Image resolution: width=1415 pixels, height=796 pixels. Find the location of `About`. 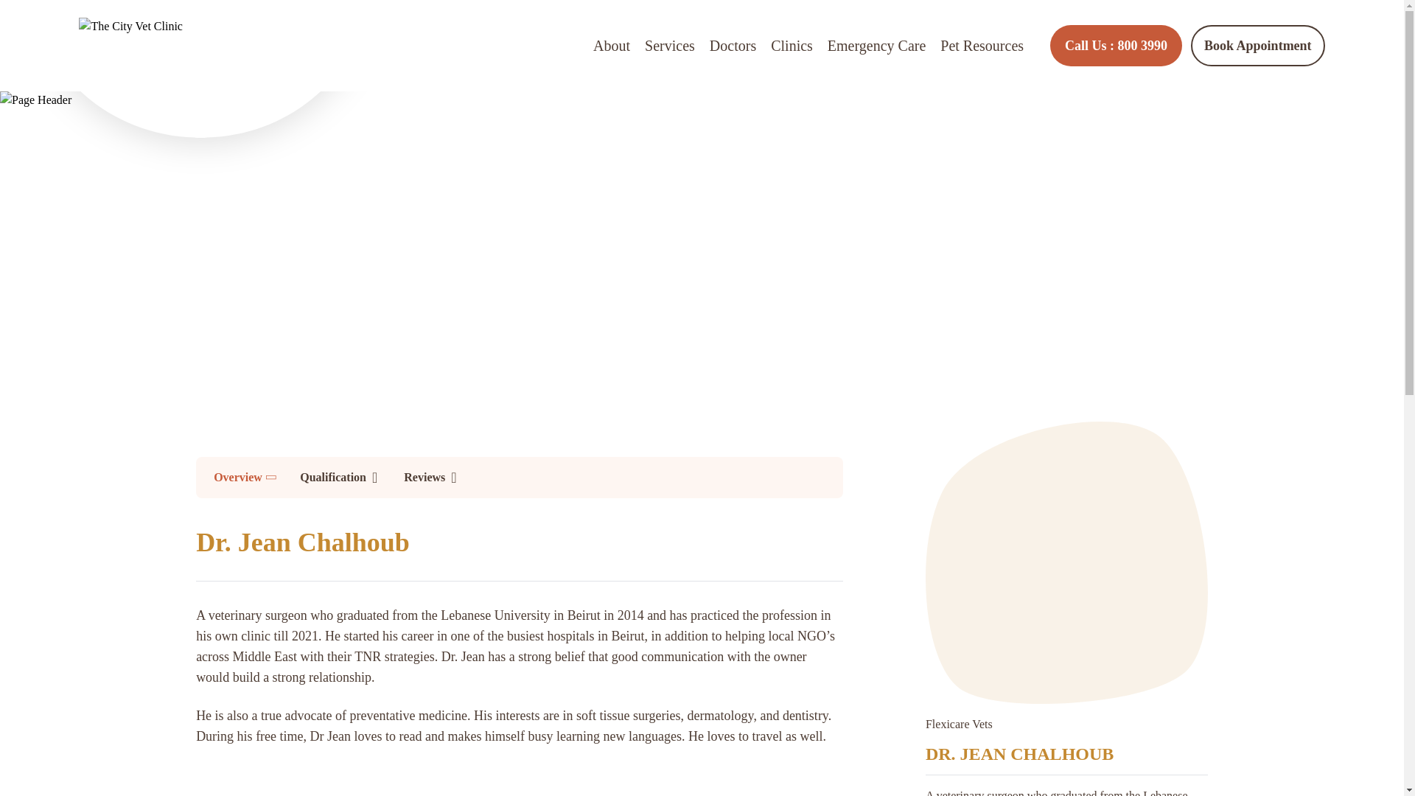

About is located at coordinates (611, 46).